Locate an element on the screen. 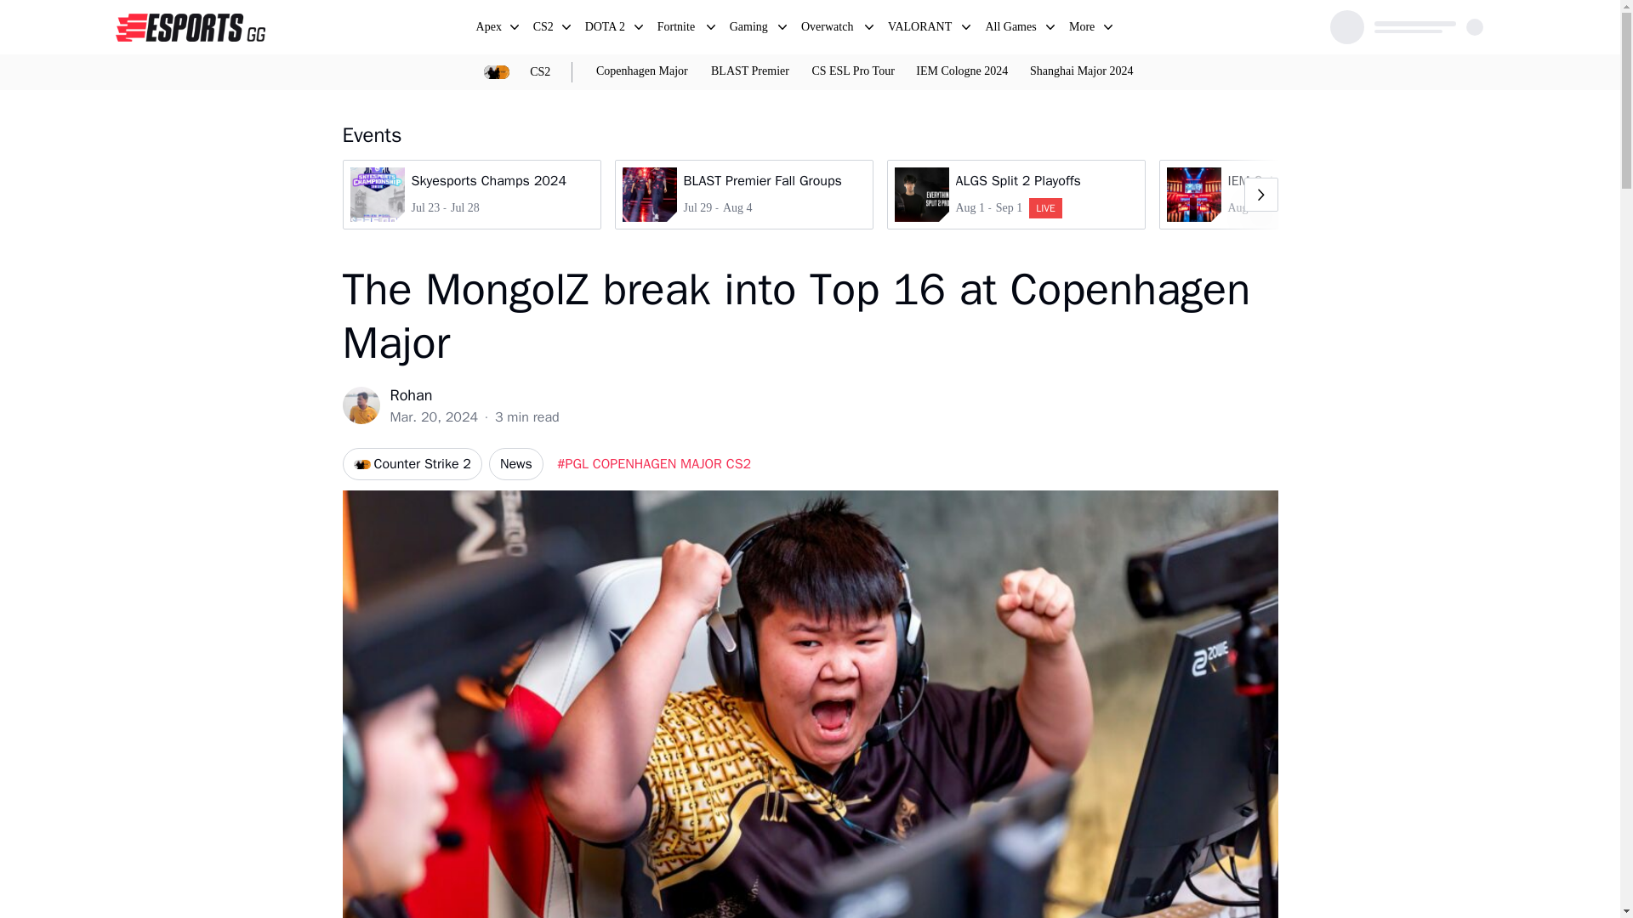 This screenshot has height=918, width=1633. All Games is located at coordinates (1016, 194).